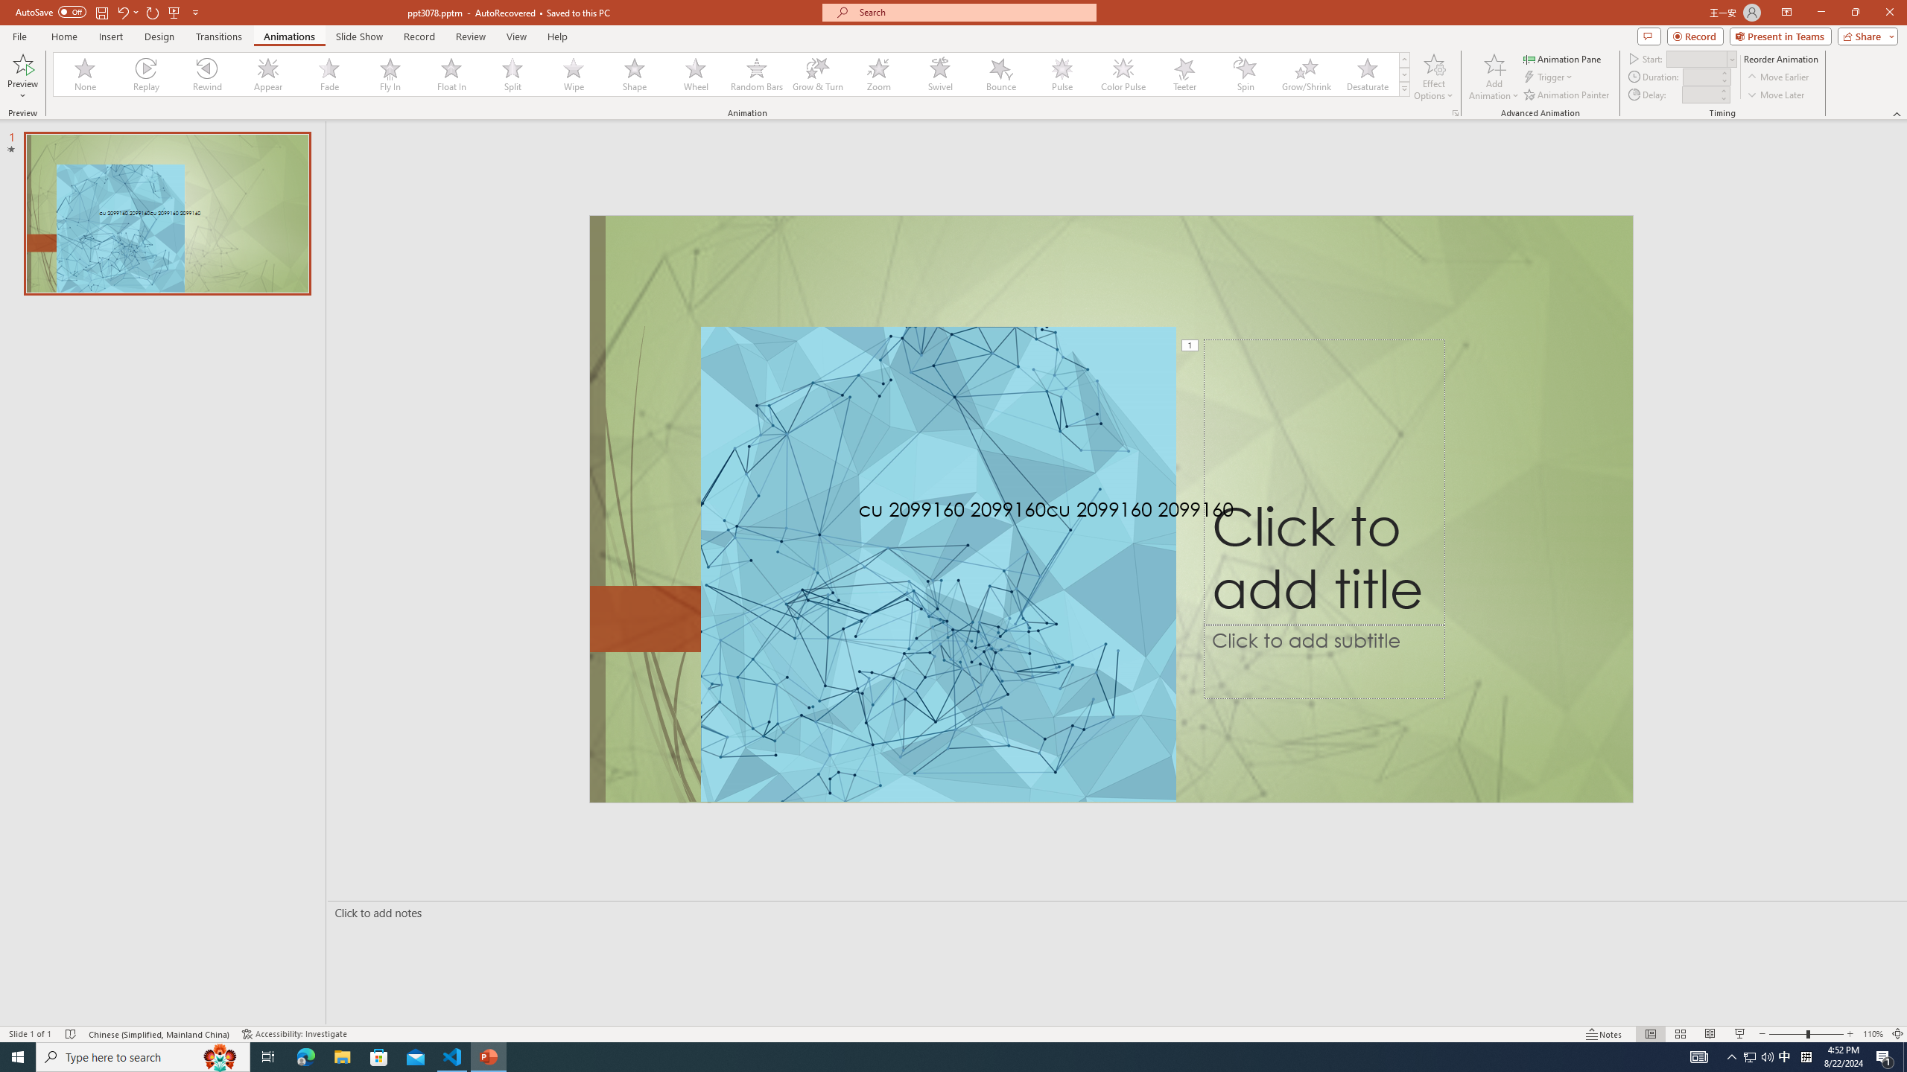 This screenshot has height=1072, width=1907. Describe the element at coordinates (1062, 74) in the screenshot. I see `Pulse` at that location.